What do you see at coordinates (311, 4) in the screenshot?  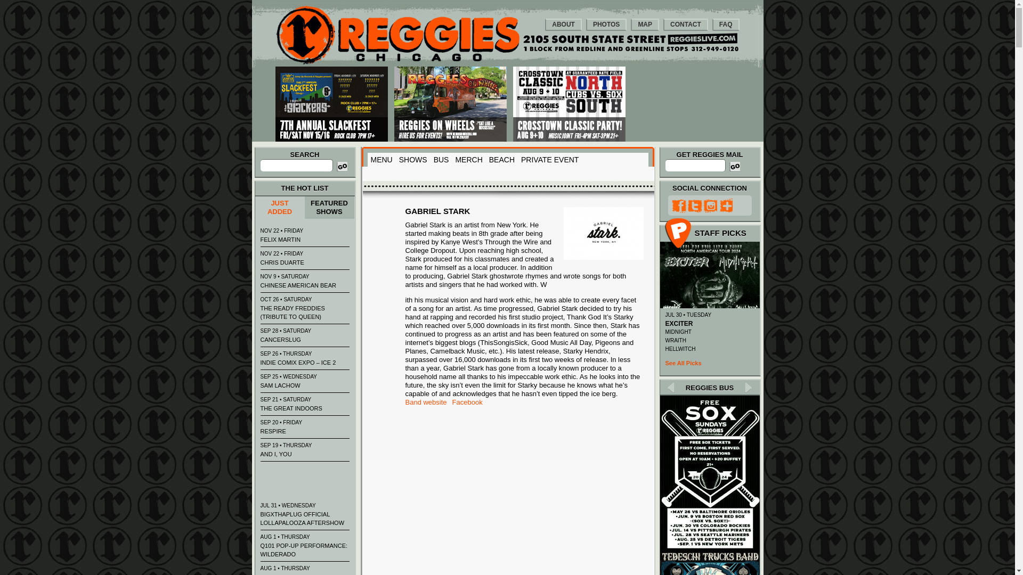 I see `Skip to primary content` at bounding box center [311, 4].